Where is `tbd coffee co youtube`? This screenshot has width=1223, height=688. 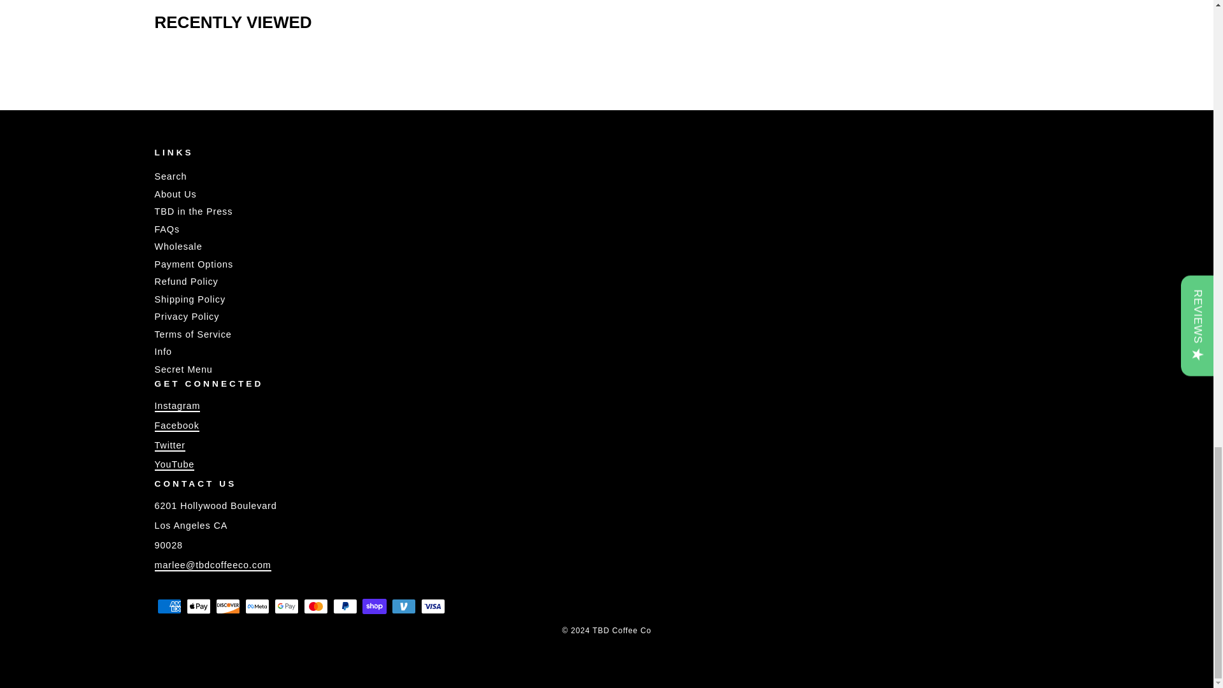
tbd coffee co youtube is located at coordinates (174, 465).